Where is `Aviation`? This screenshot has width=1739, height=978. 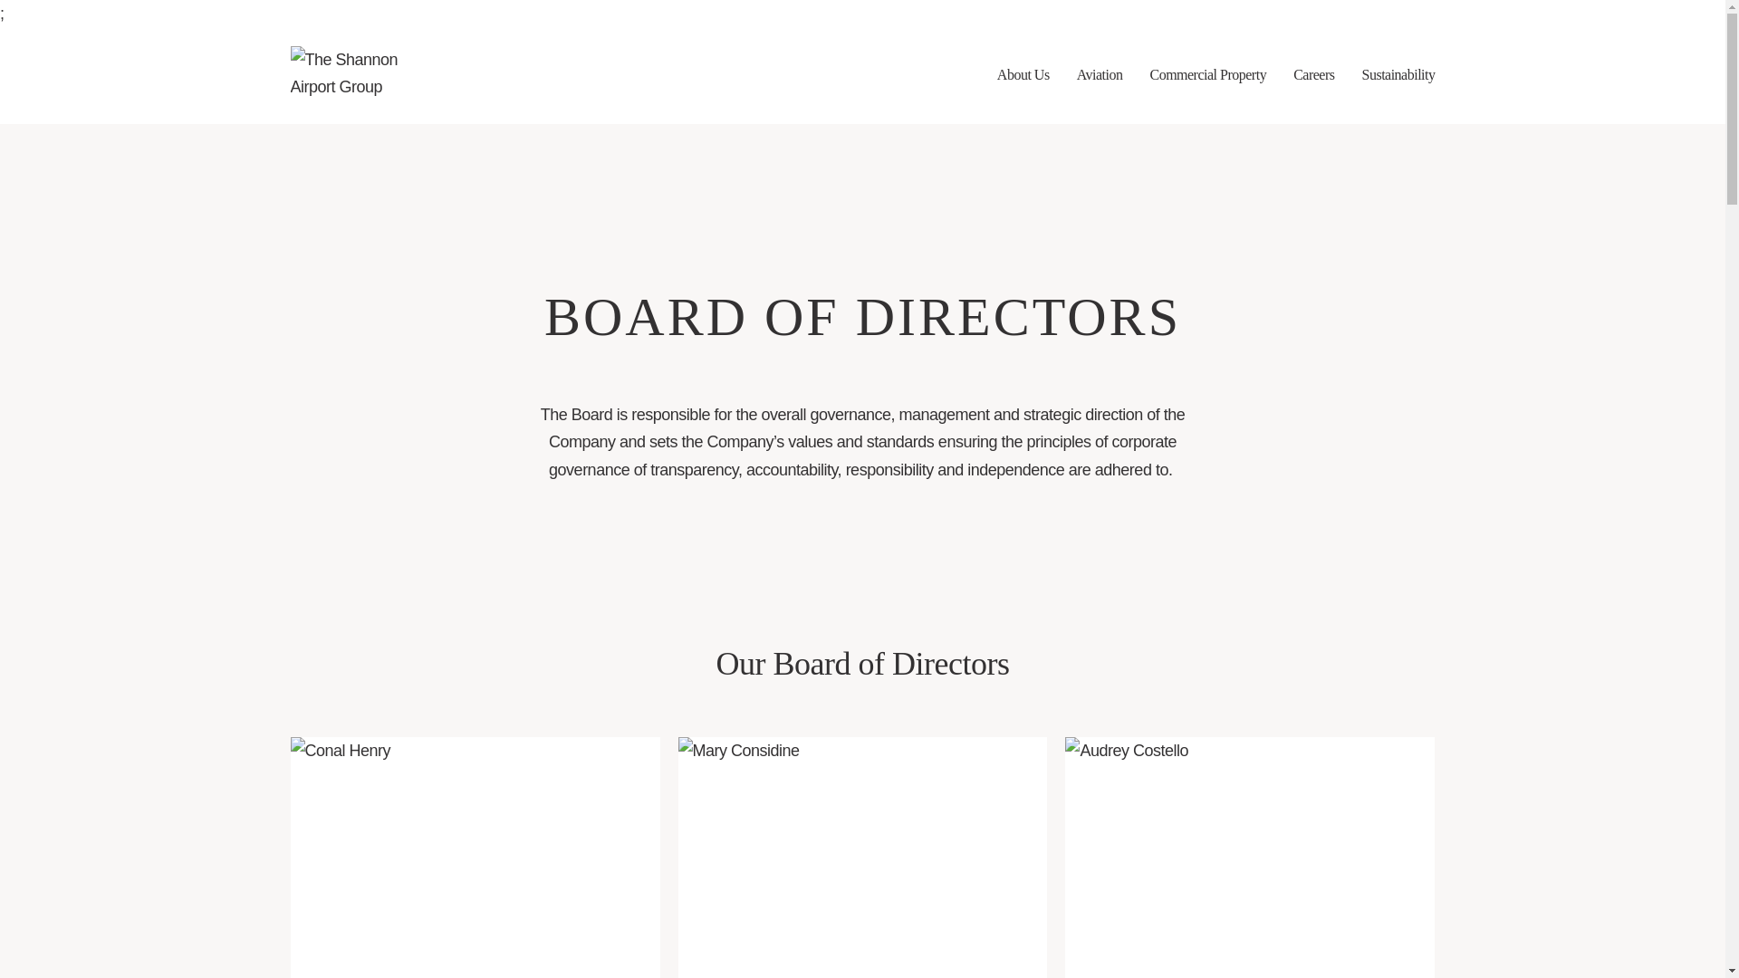 Aviation is located at coordinates (1100, 75).